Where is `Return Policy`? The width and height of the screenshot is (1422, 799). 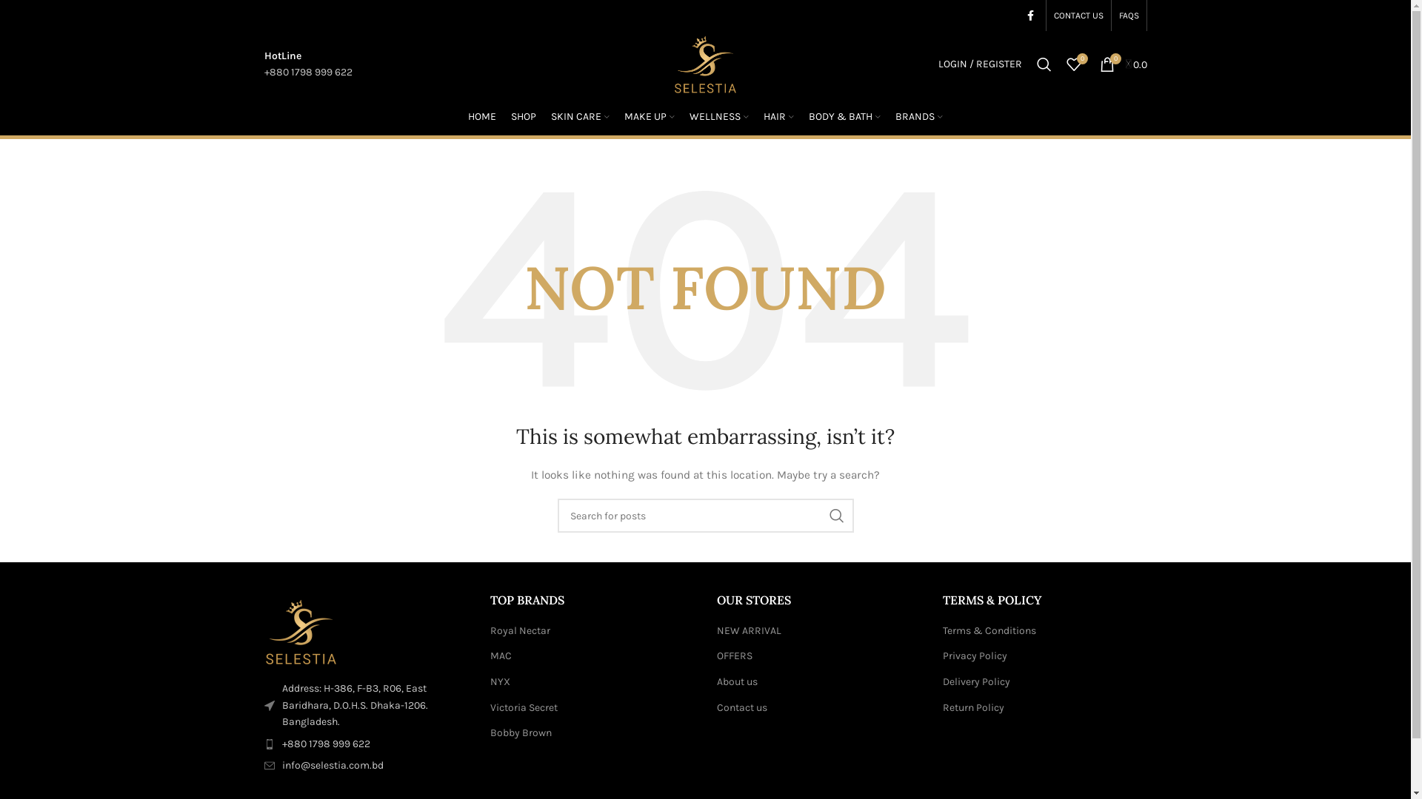
Return Policy is located at coordinates (975, 708).